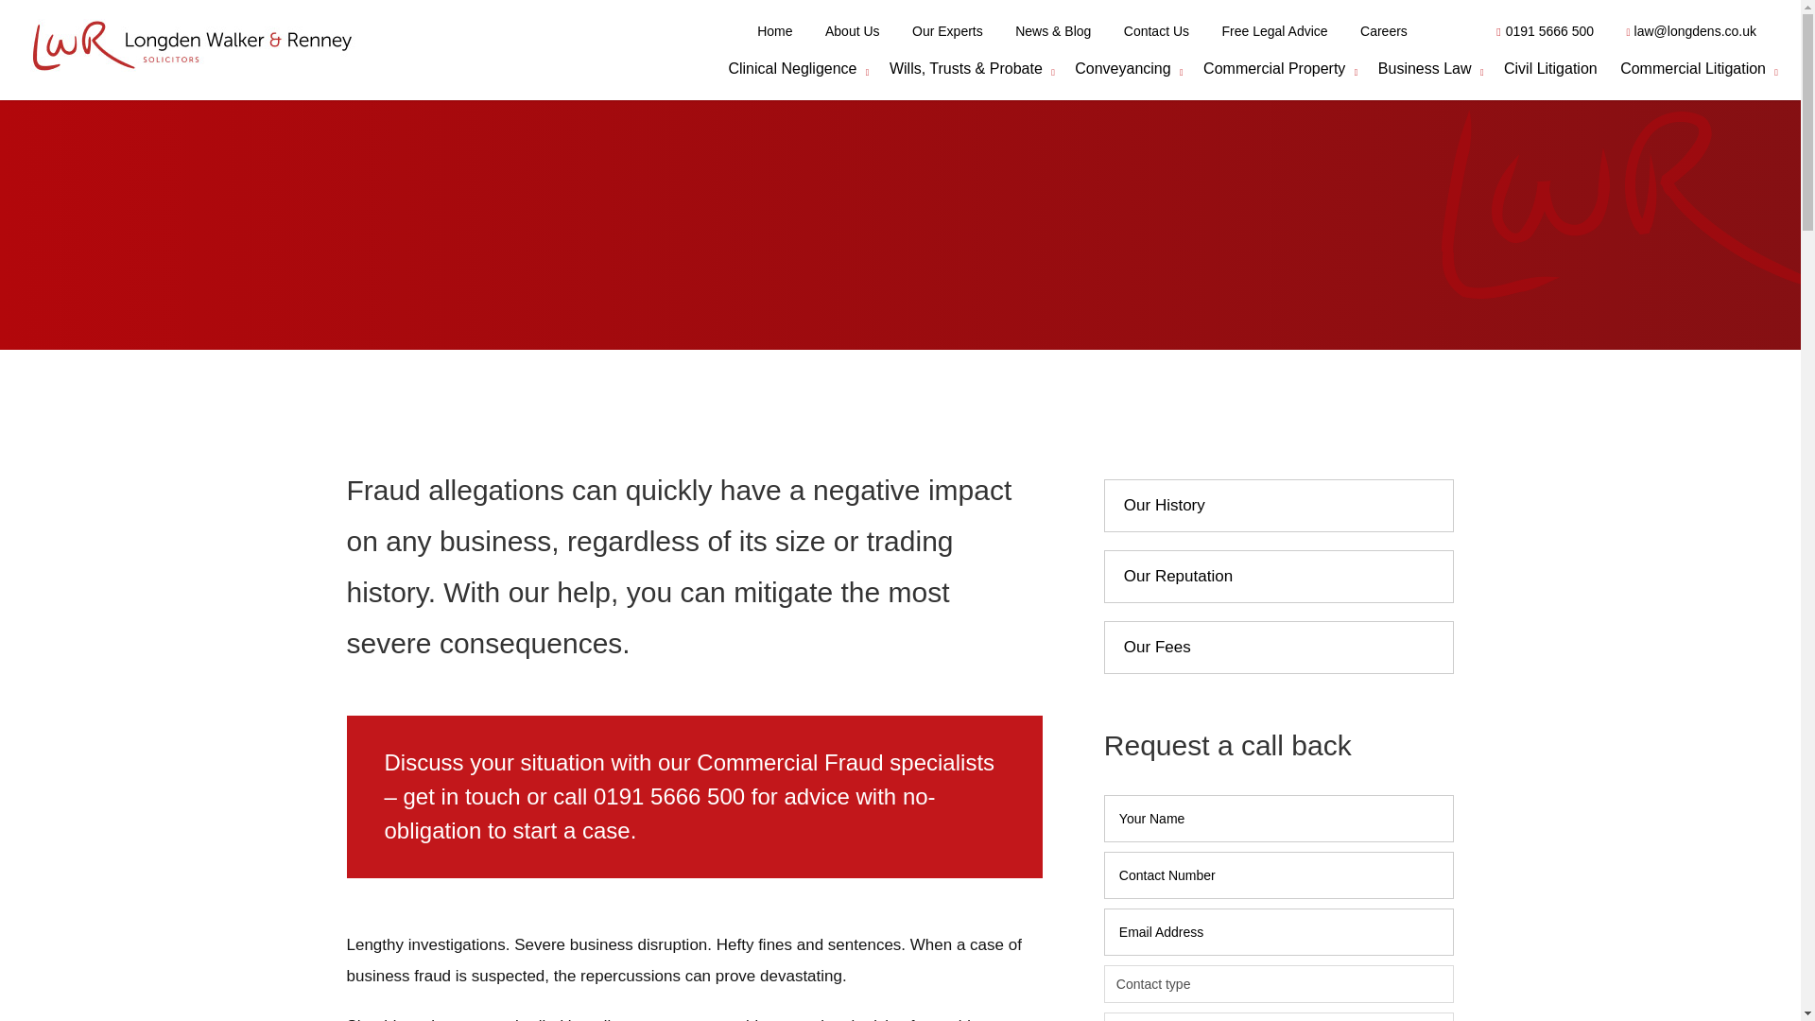  What do you see at coordinates (853, 30) in the screenshot?
I see `About Us` at bounding box center [853, 30].